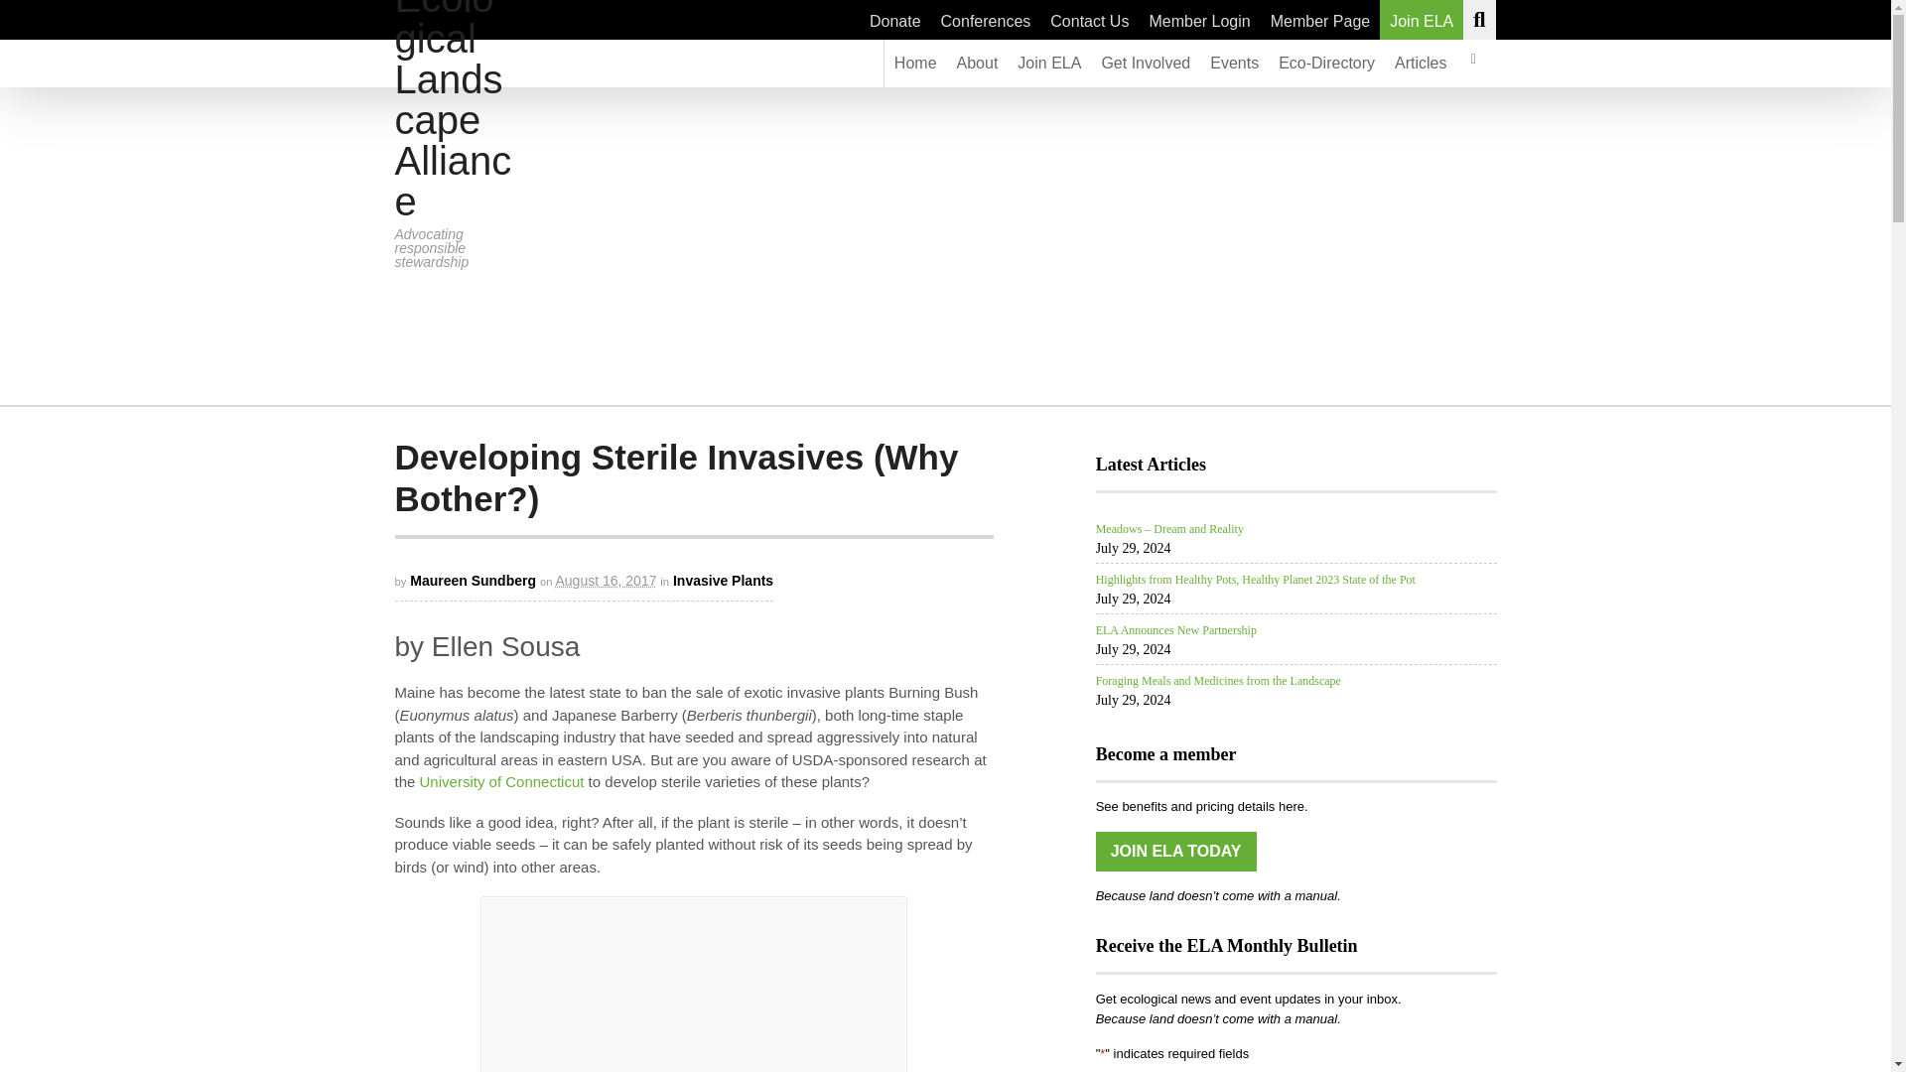  I want to click on Contact Us, so click(1089, 20).